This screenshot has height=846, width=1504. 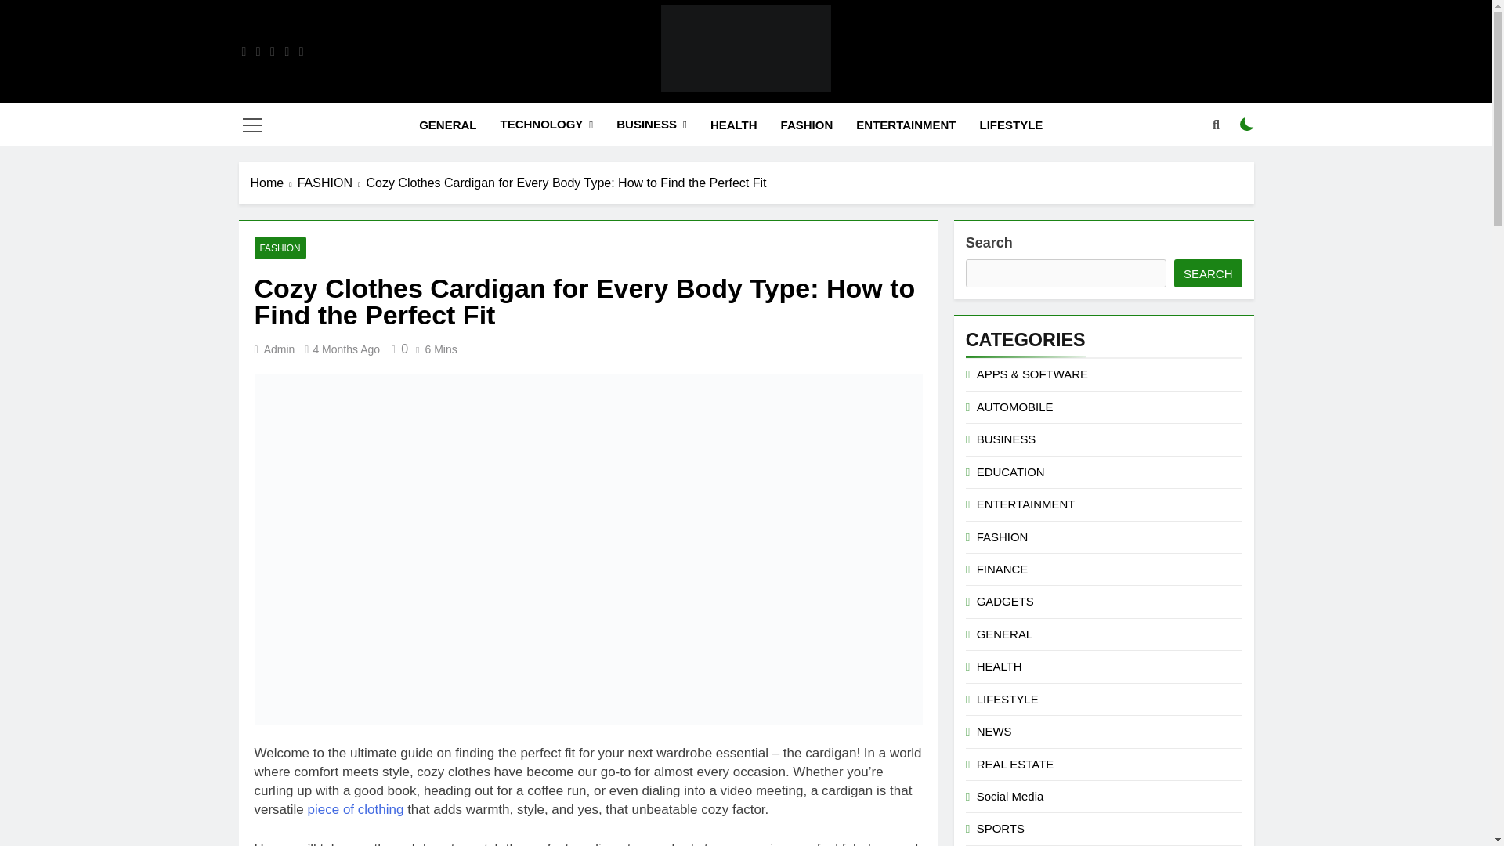 What do you see at coordinates (1012, 125) in the screenshot?
I see `LIFESTYLE` at bounding box center [1012, 125].